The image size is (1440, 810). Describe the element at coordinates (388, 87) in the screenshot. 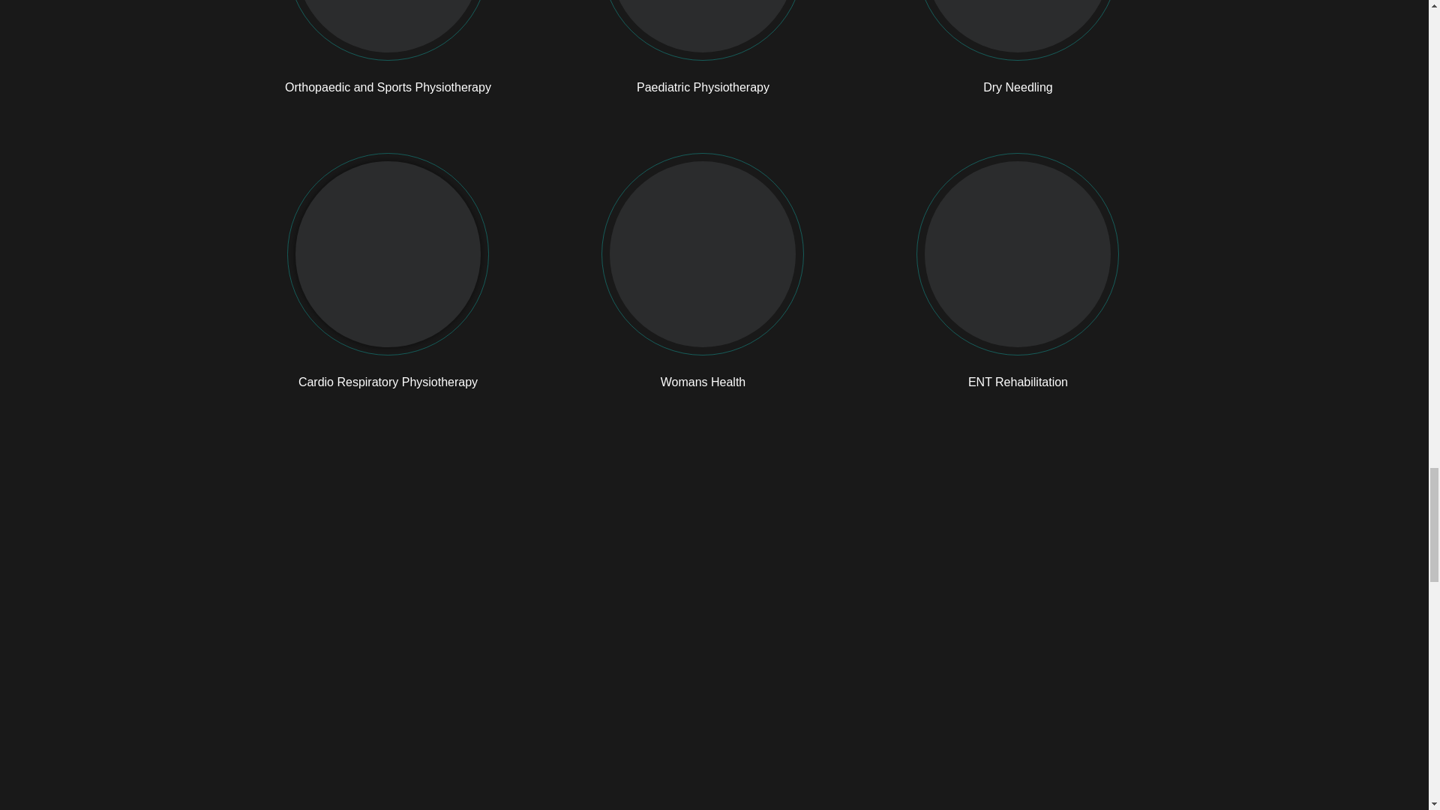

I see `Orthopaedic and Sports Physiotherapy` at that location.